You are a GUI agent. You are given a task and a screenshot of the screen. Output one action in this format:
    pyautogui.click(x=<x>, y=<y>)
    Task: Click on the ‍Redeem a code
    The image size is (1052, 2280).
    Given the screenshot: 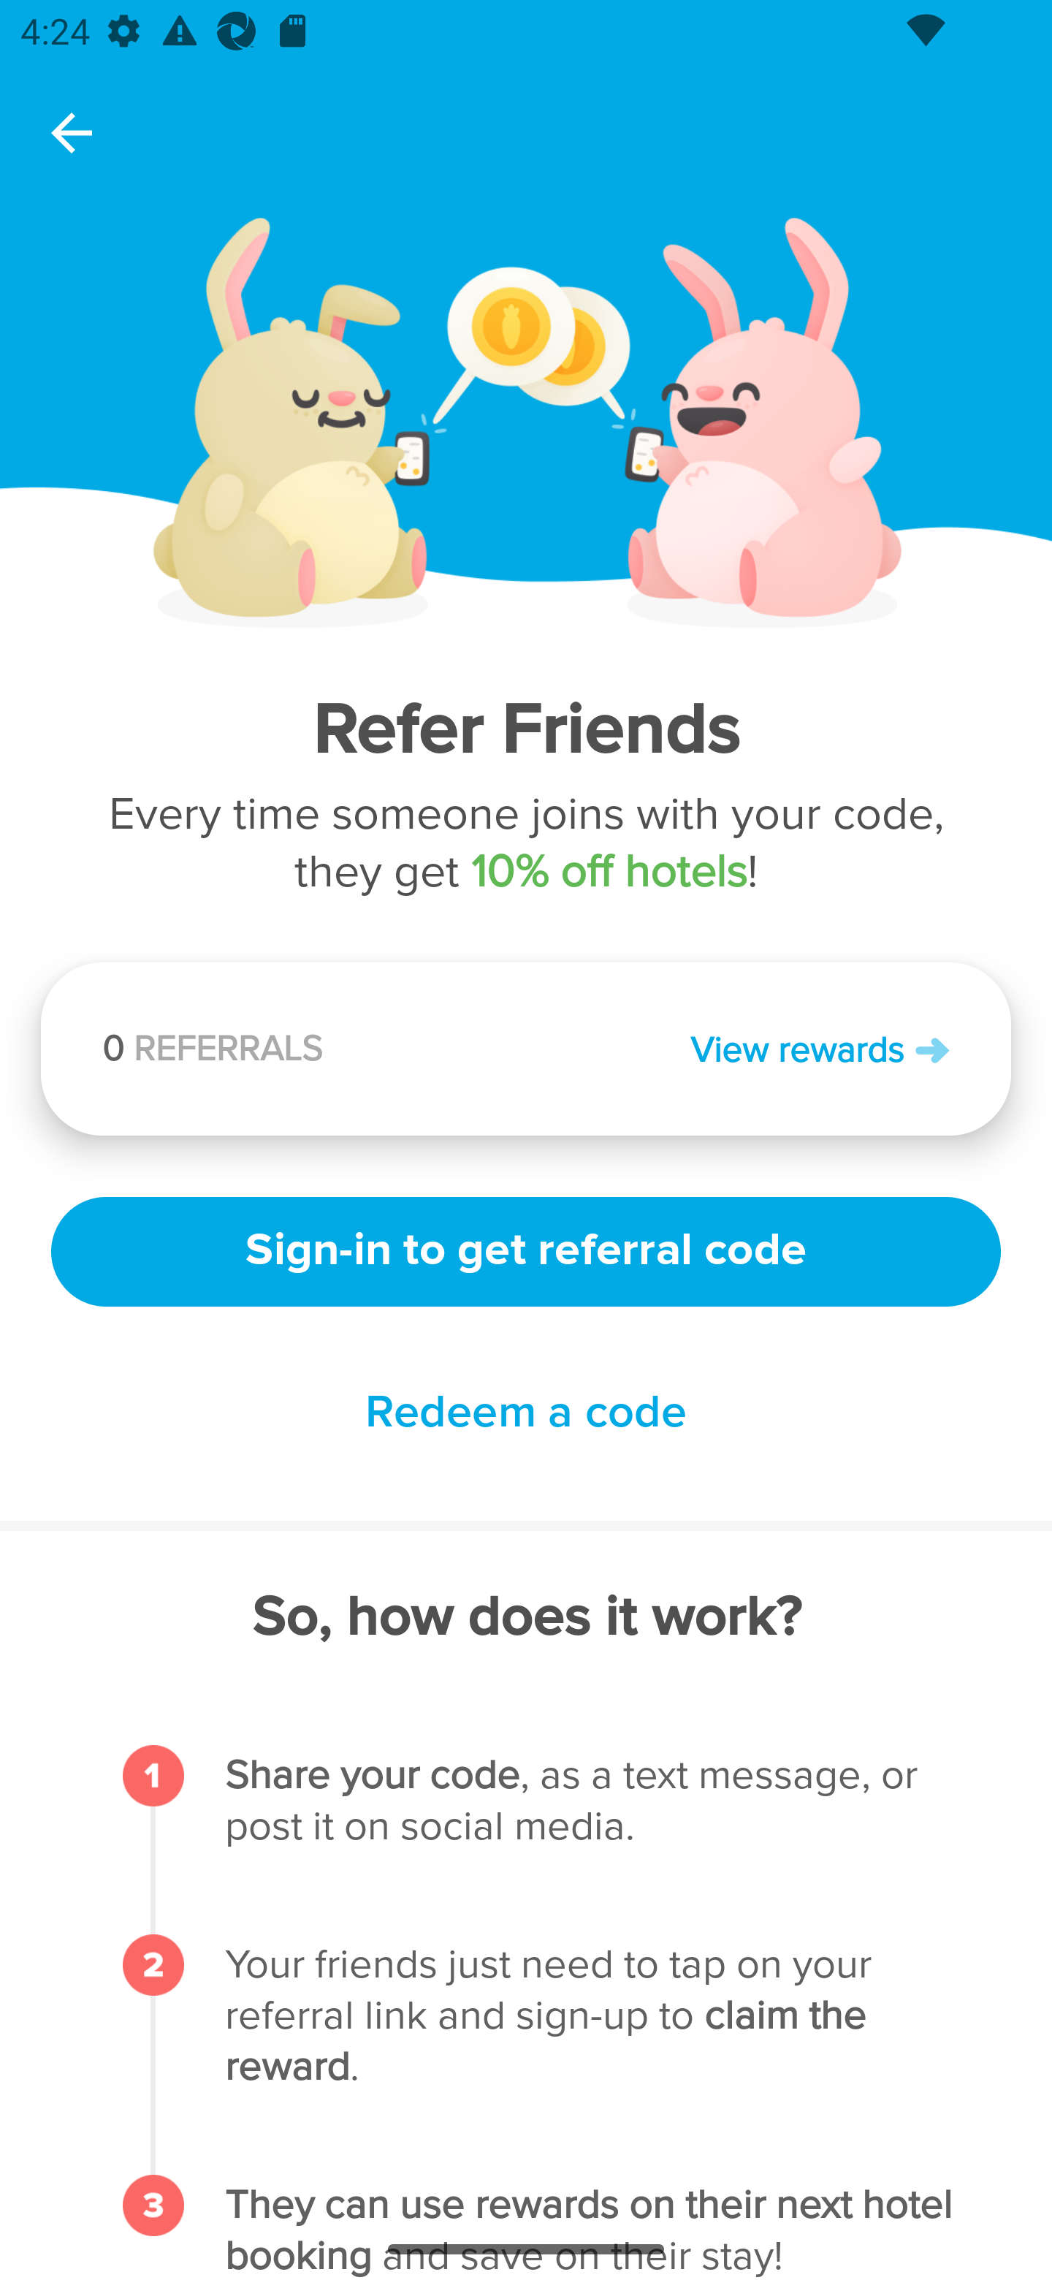 What is the action you would take?
    pyautogui.click(x=526, y=1413)
    